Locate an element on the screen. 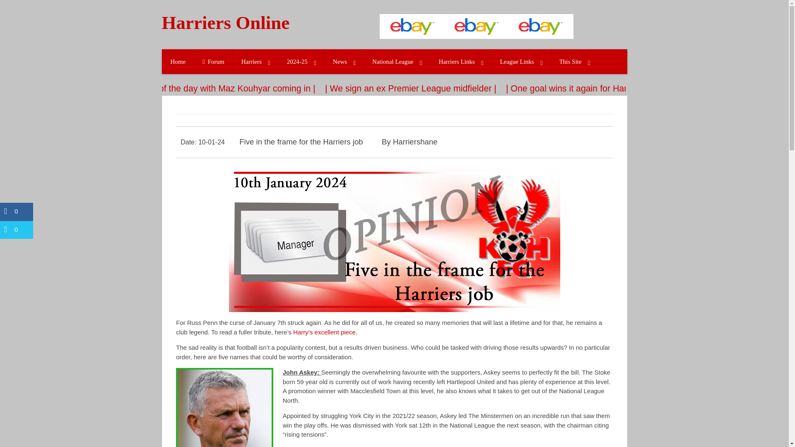 This screenshot has height=447, width=795. Harriers Online is located at coordinates (239, 23).